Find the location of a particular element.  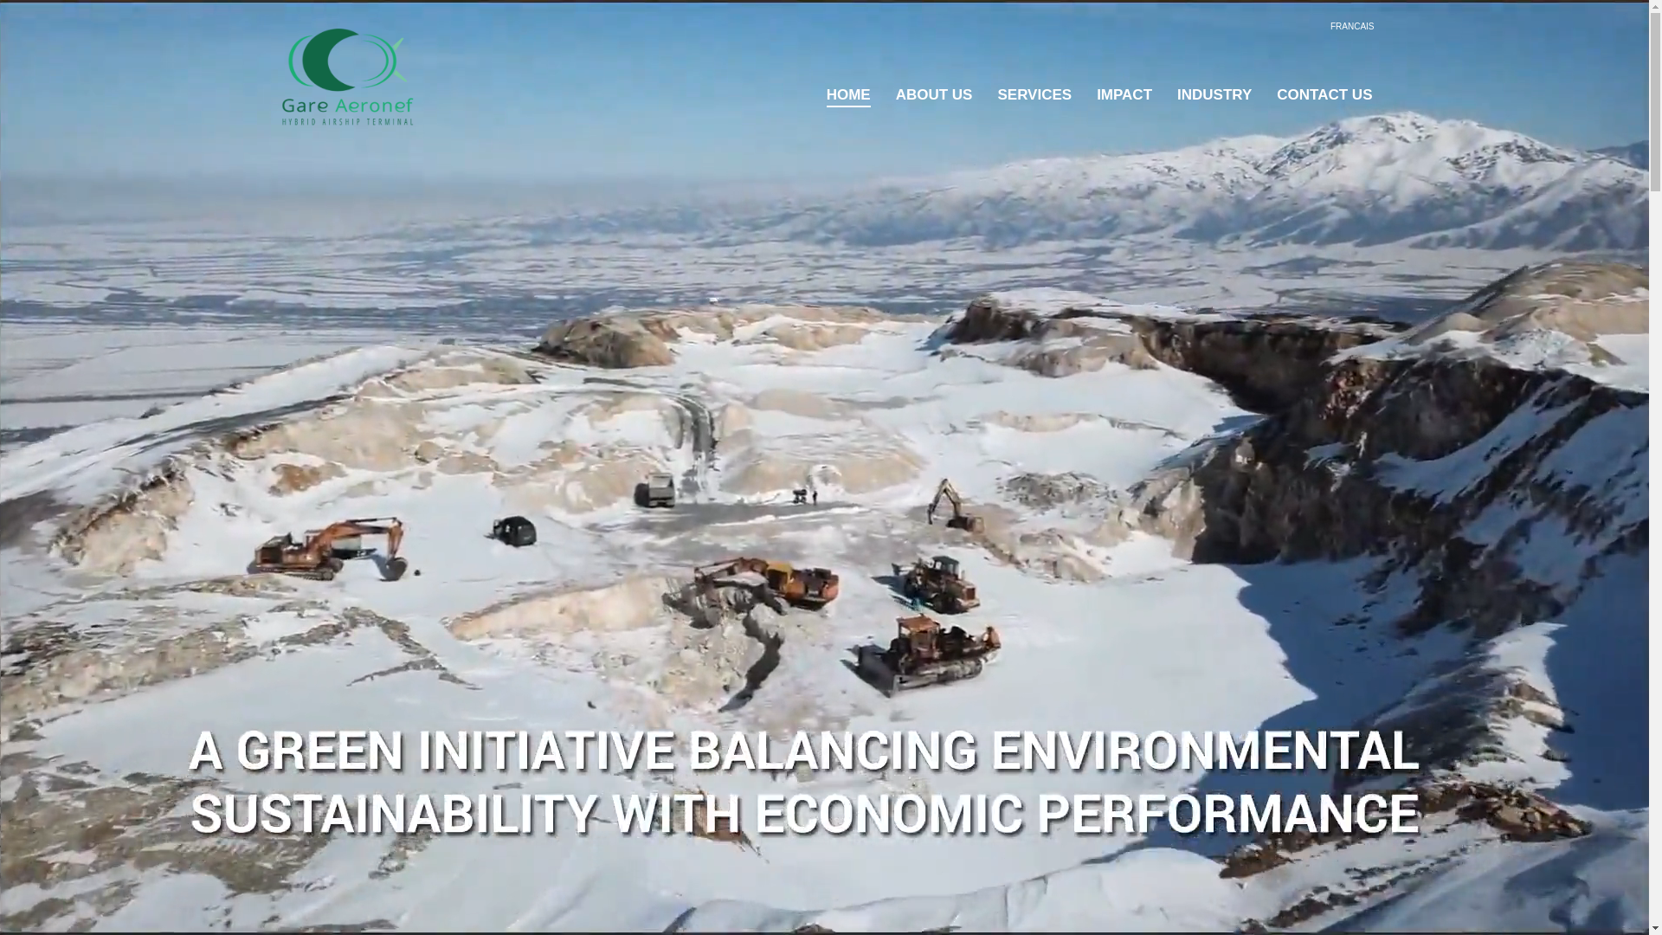

ABOUT US is located at coordinates (935, 95).